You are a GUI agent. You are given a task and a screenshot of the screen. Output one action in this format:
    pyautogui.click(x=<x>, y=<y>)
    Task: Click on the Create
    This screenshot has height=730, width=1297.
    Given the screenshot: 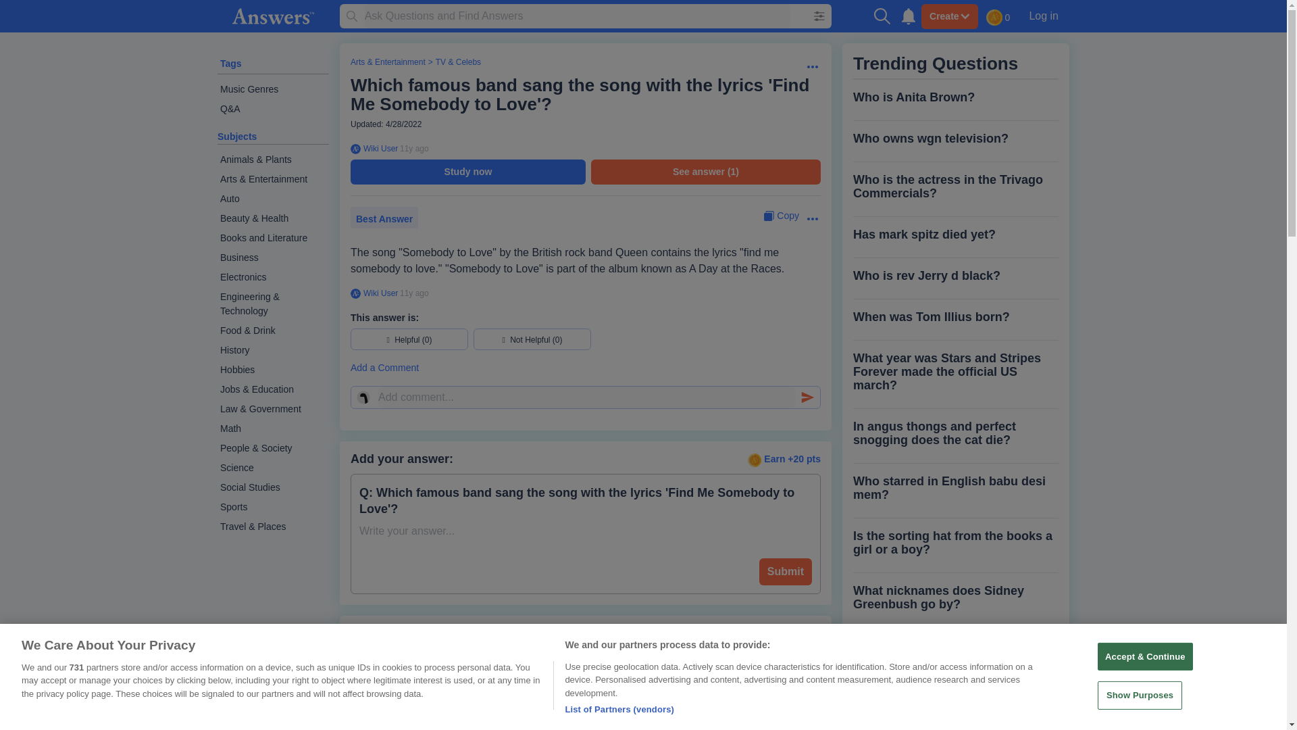 What is the action you would take?
    pyautogui.click(x=949, y=16)
    